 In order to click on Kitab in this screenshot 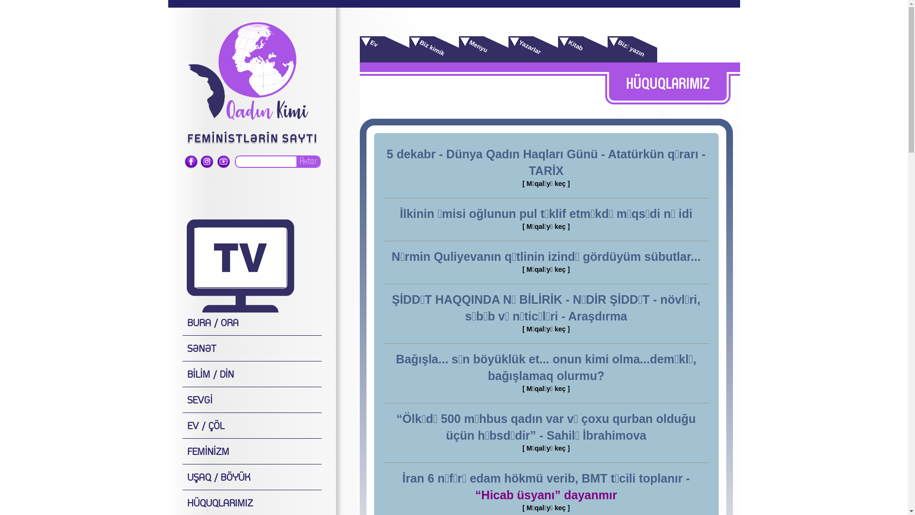, I will do `click(582, 50)`.